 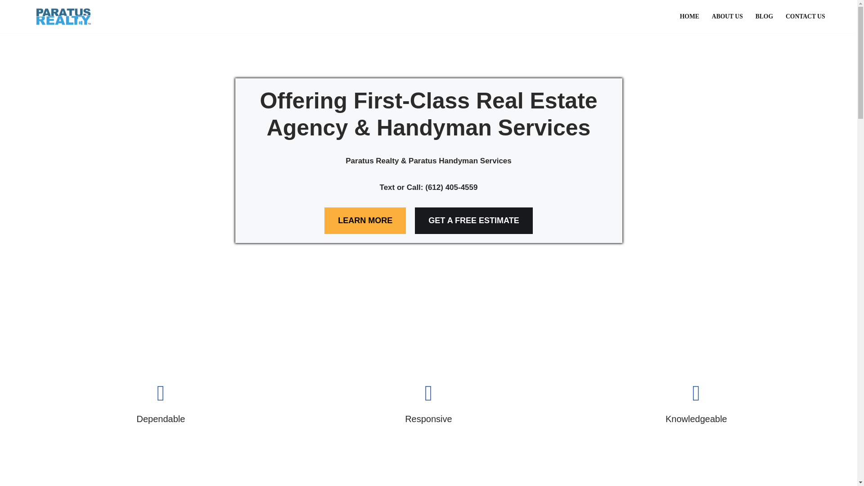 I want to click on HOME, so click(x=689, y=16).